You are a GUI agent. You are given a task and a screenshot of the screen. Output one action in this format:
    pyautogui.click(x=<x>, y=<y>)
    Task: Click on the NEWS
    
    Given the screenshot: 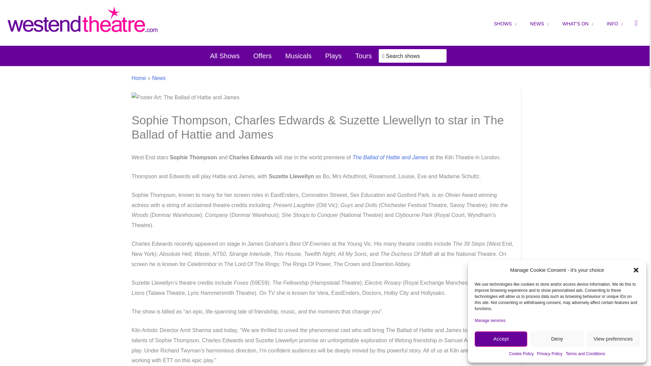 What is the action you would take?
    pyautogui.click(x=539, y=23)
    